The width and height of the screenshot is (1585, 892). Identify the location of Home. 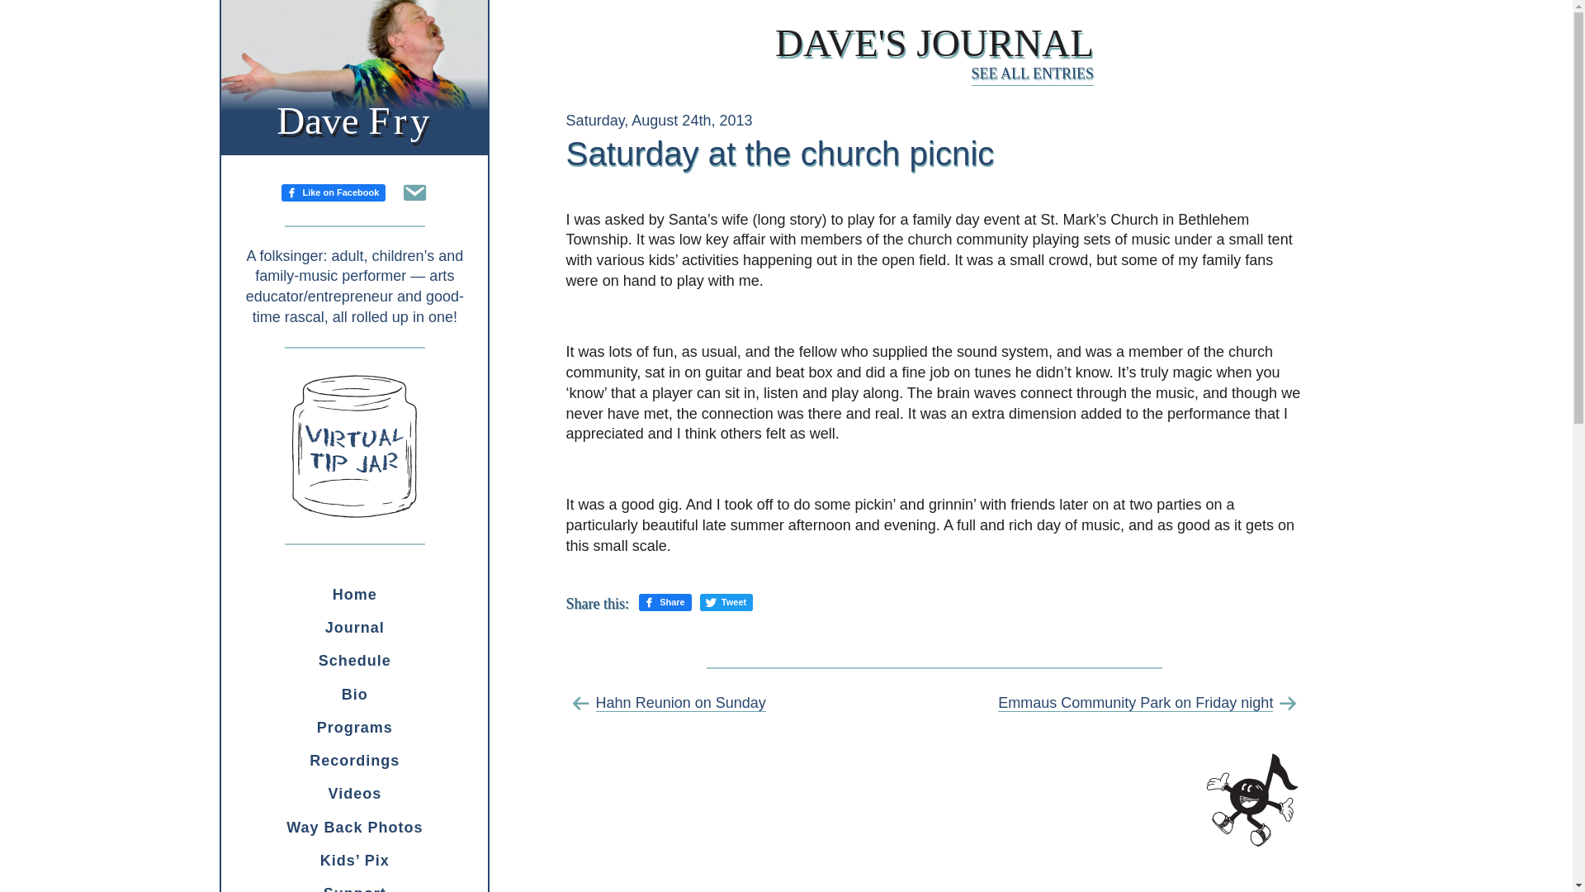
(355, 793).